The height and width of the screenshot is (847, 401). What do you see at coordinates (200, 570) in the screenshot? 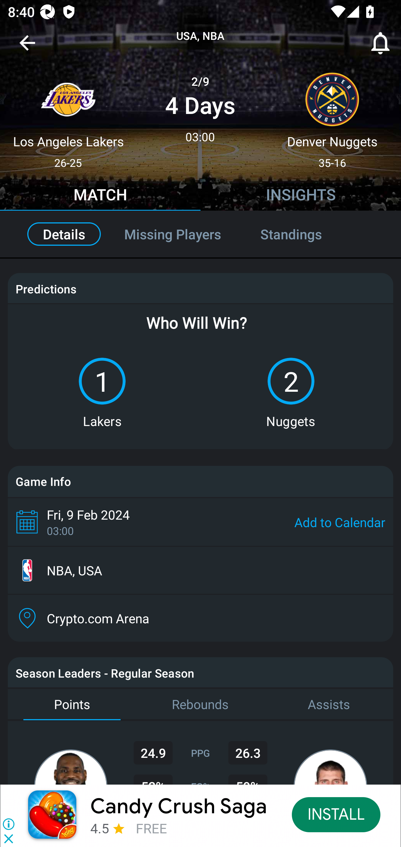
I see `NBA, USA` at bounding box center [200, 570].